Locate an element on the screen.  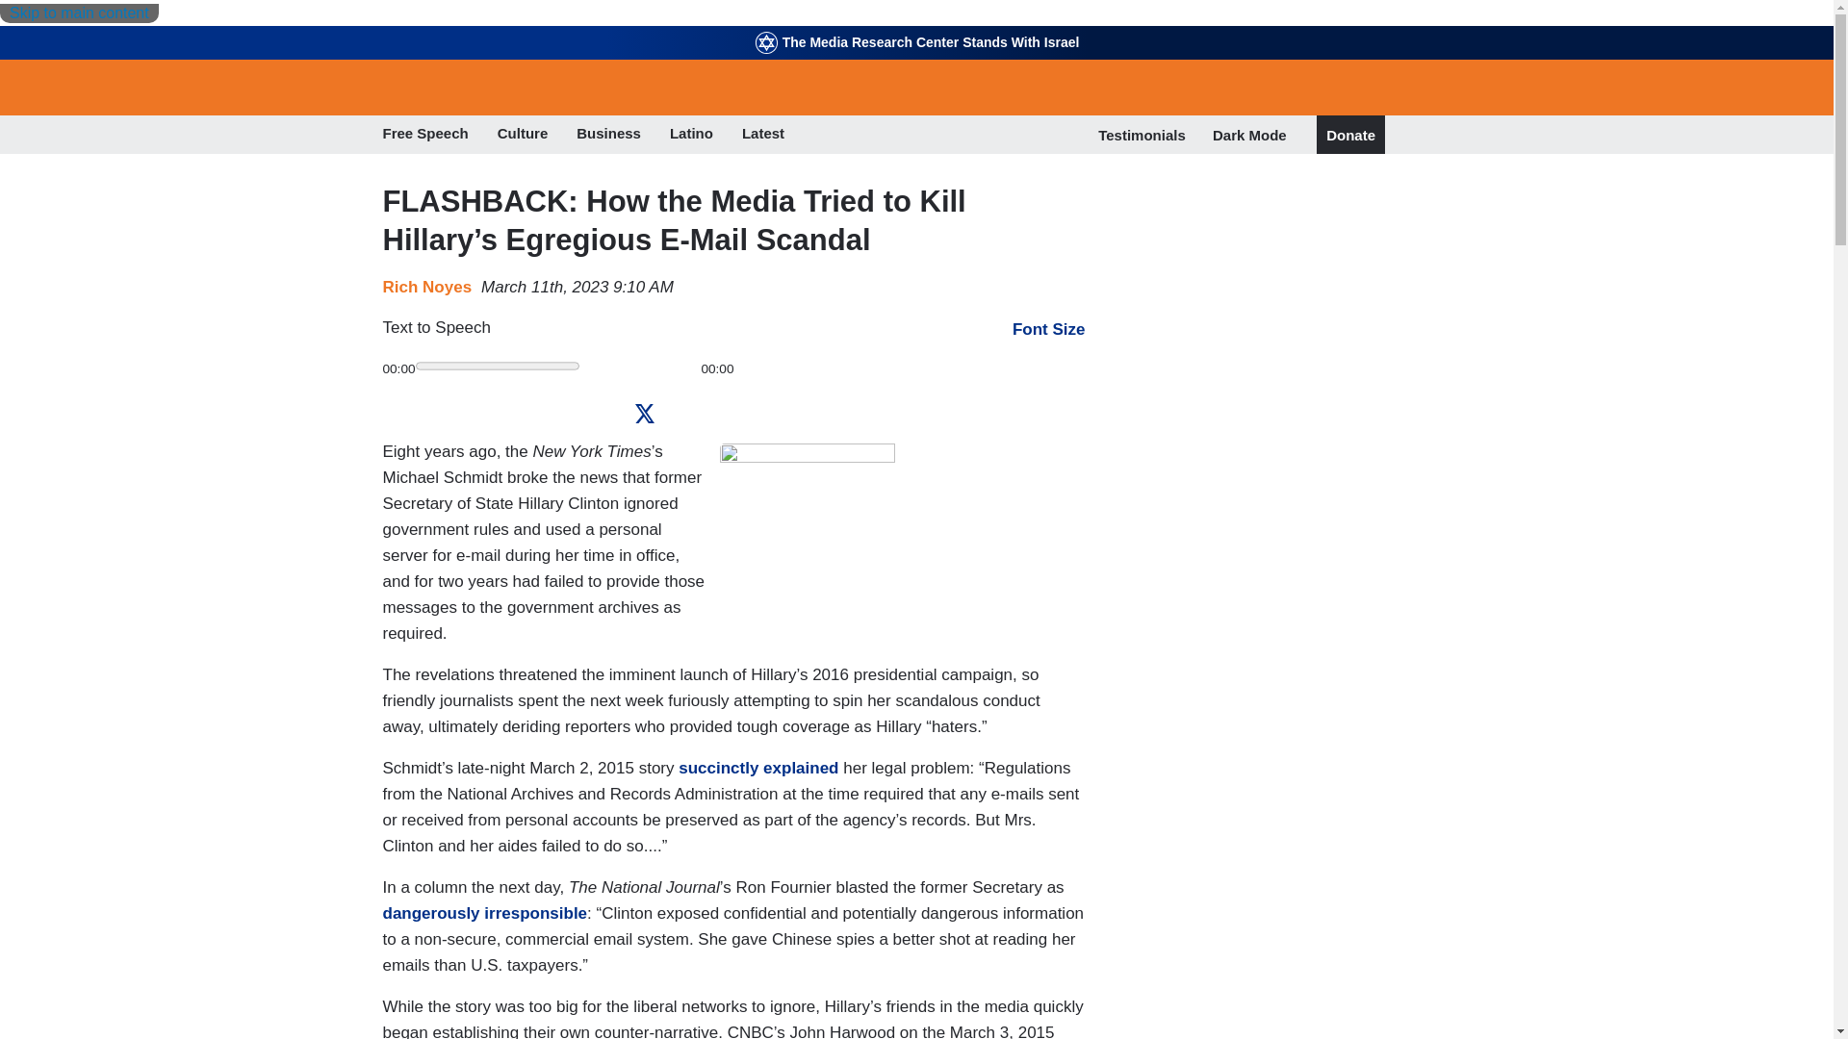
Business is located at coordinates (608, 135).